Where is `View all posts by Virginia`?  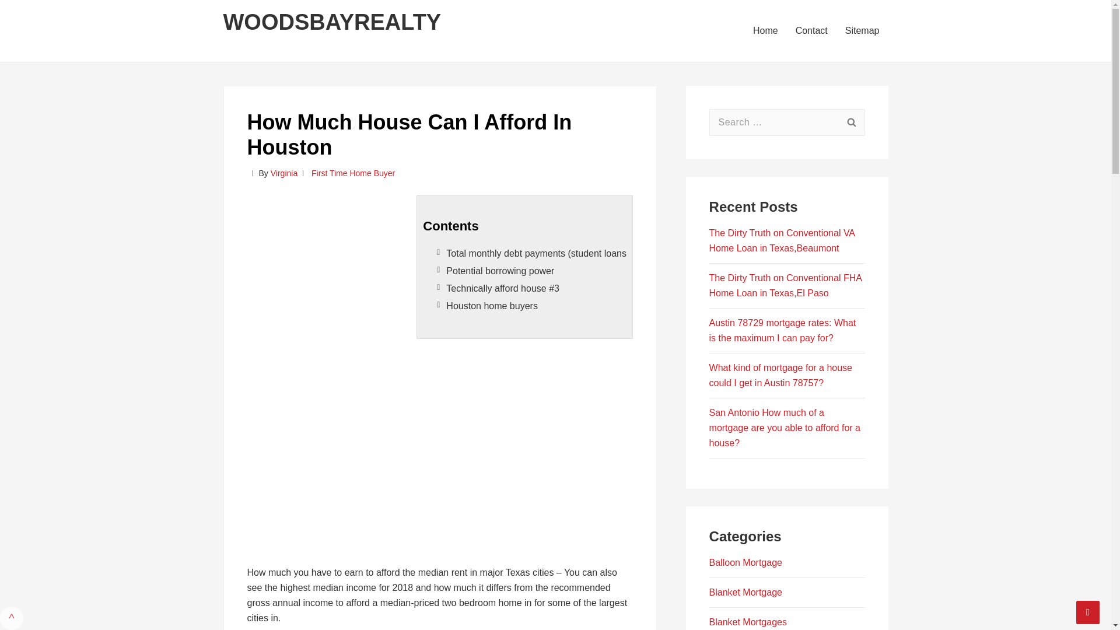
View all posts by Virginia is located at coordinates (284, 173).